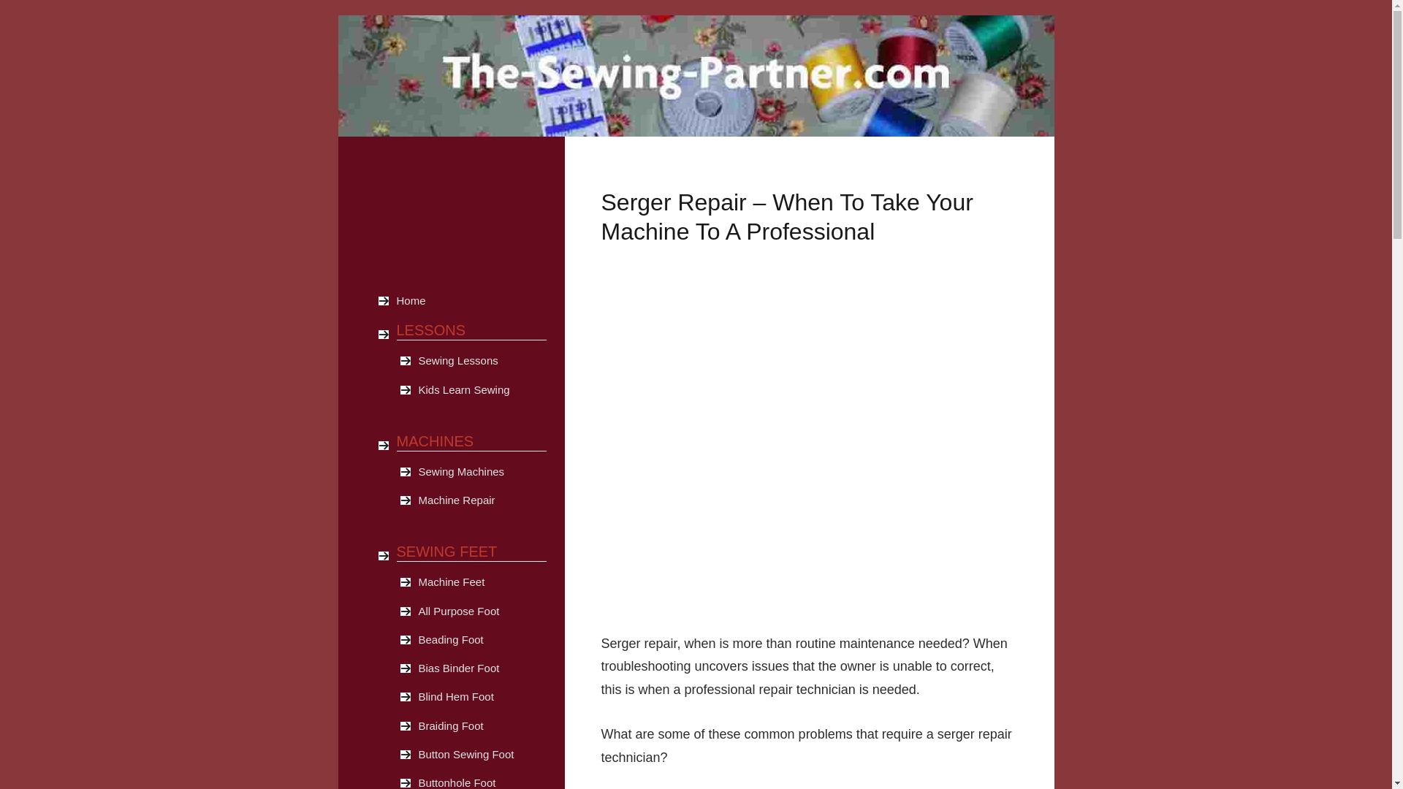 Image resolution: width=1403 pixels, height=789 pixels. What do you see at coordinates (482, 582) in the screenshot?
I see `Machine Feet` at bounding box center [482, 582].